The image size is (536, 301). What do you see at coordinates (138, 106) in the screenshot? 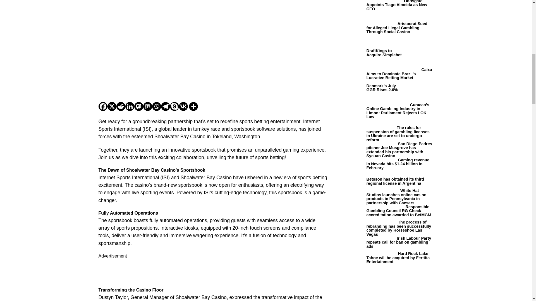
I see `Mastodon` at bounding box center [138, 106].